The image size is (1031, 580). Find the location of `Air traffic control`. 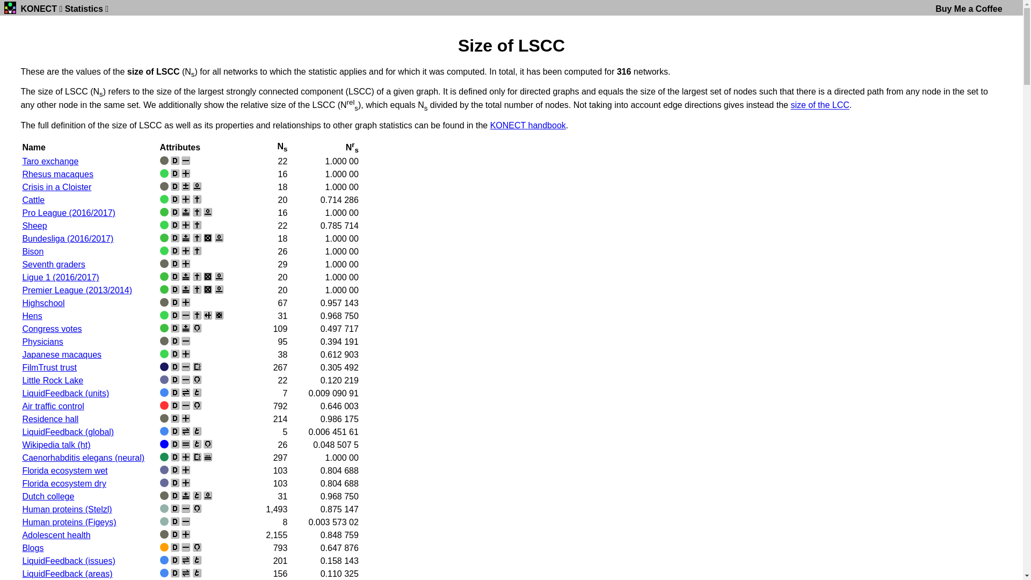

Air traffic control is located at coordinates (53, 406).